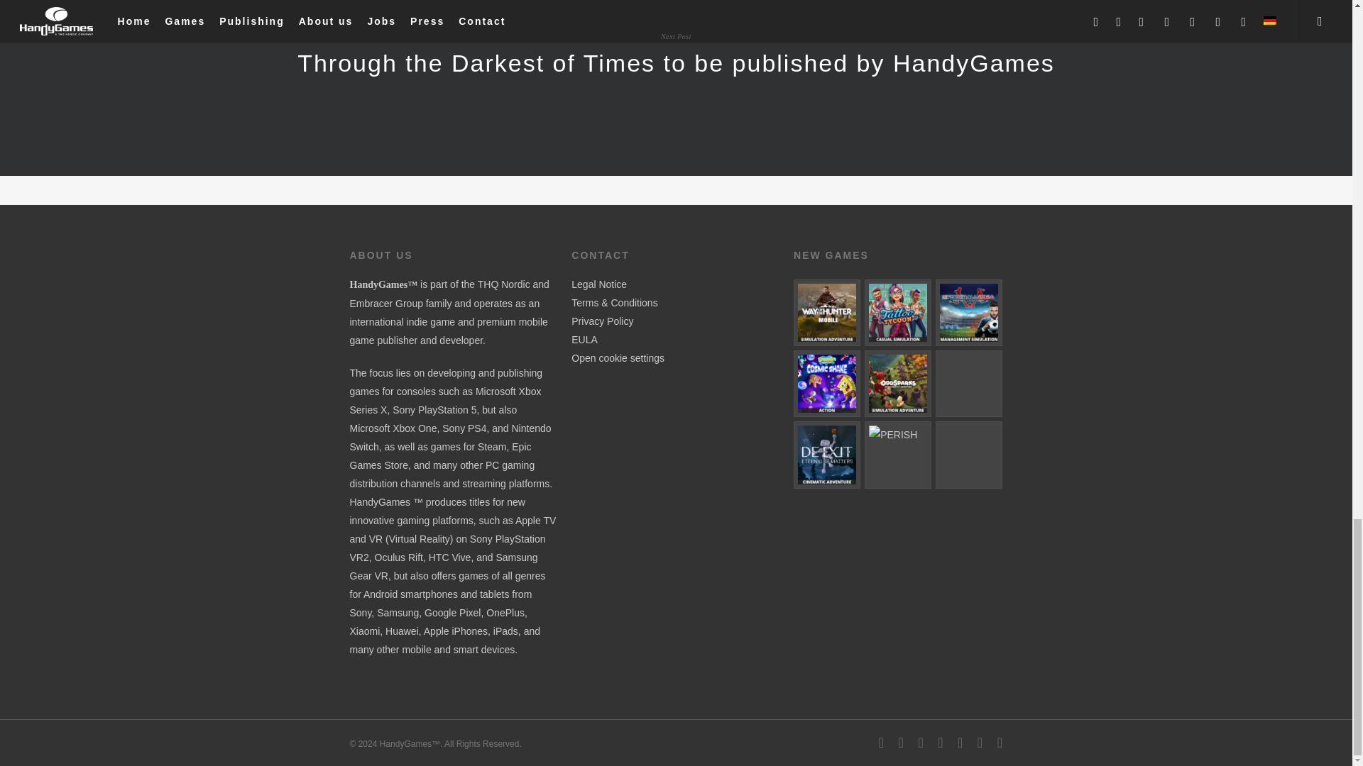 The image size is (1363, 766). I want to click on Way of the Hunter, so click(826, 313).